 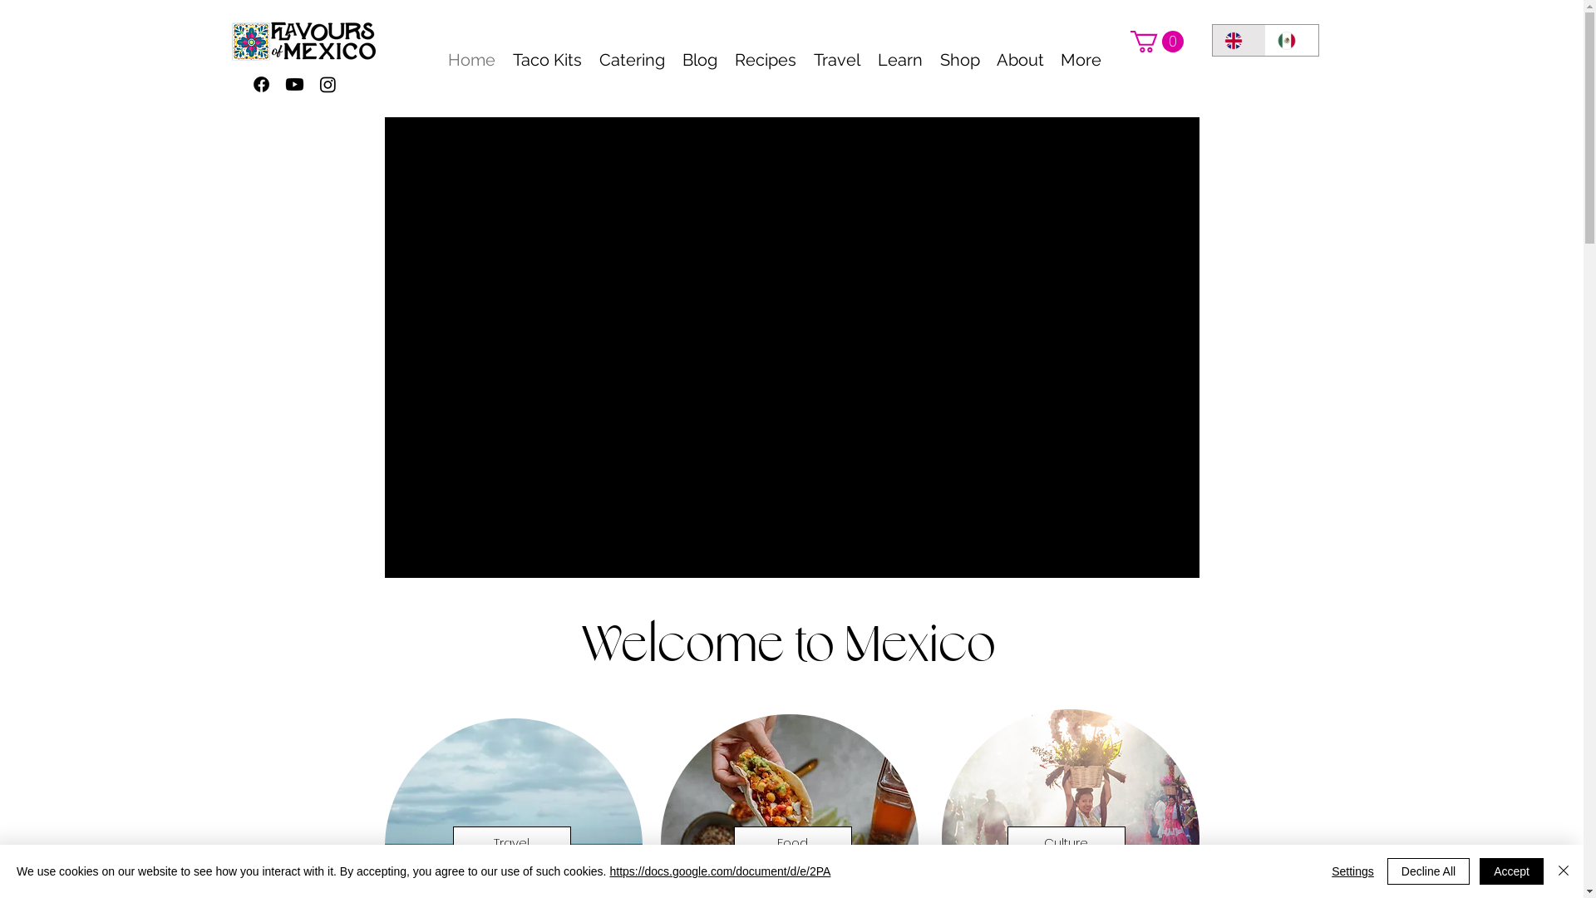 I want to click on https://docs.google.com/document/d/e/2PA, so click(x=720, y=871).